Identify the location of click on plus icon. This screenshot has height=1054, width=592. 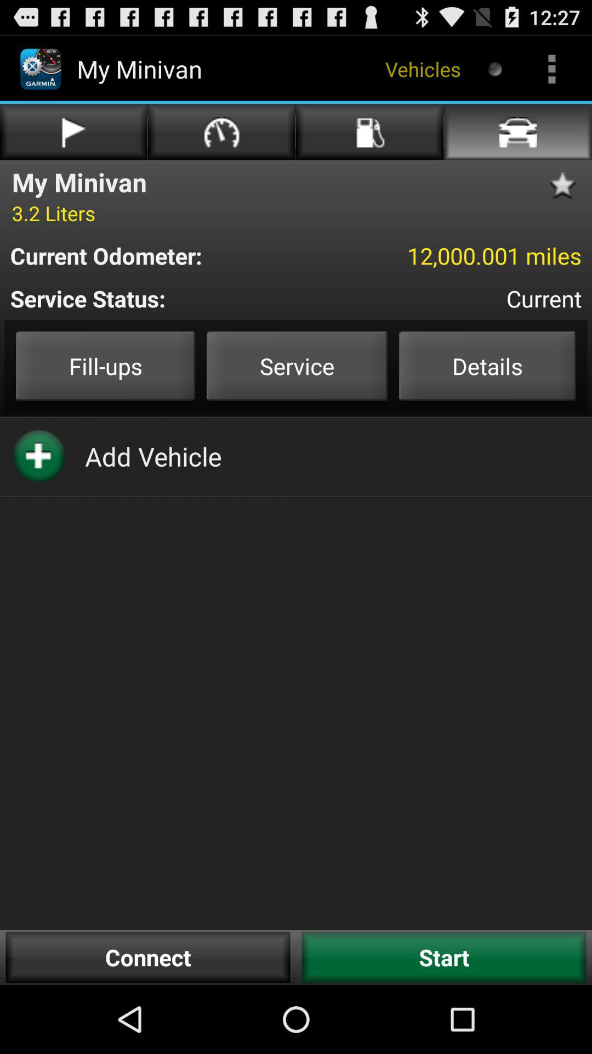
(38, 457).